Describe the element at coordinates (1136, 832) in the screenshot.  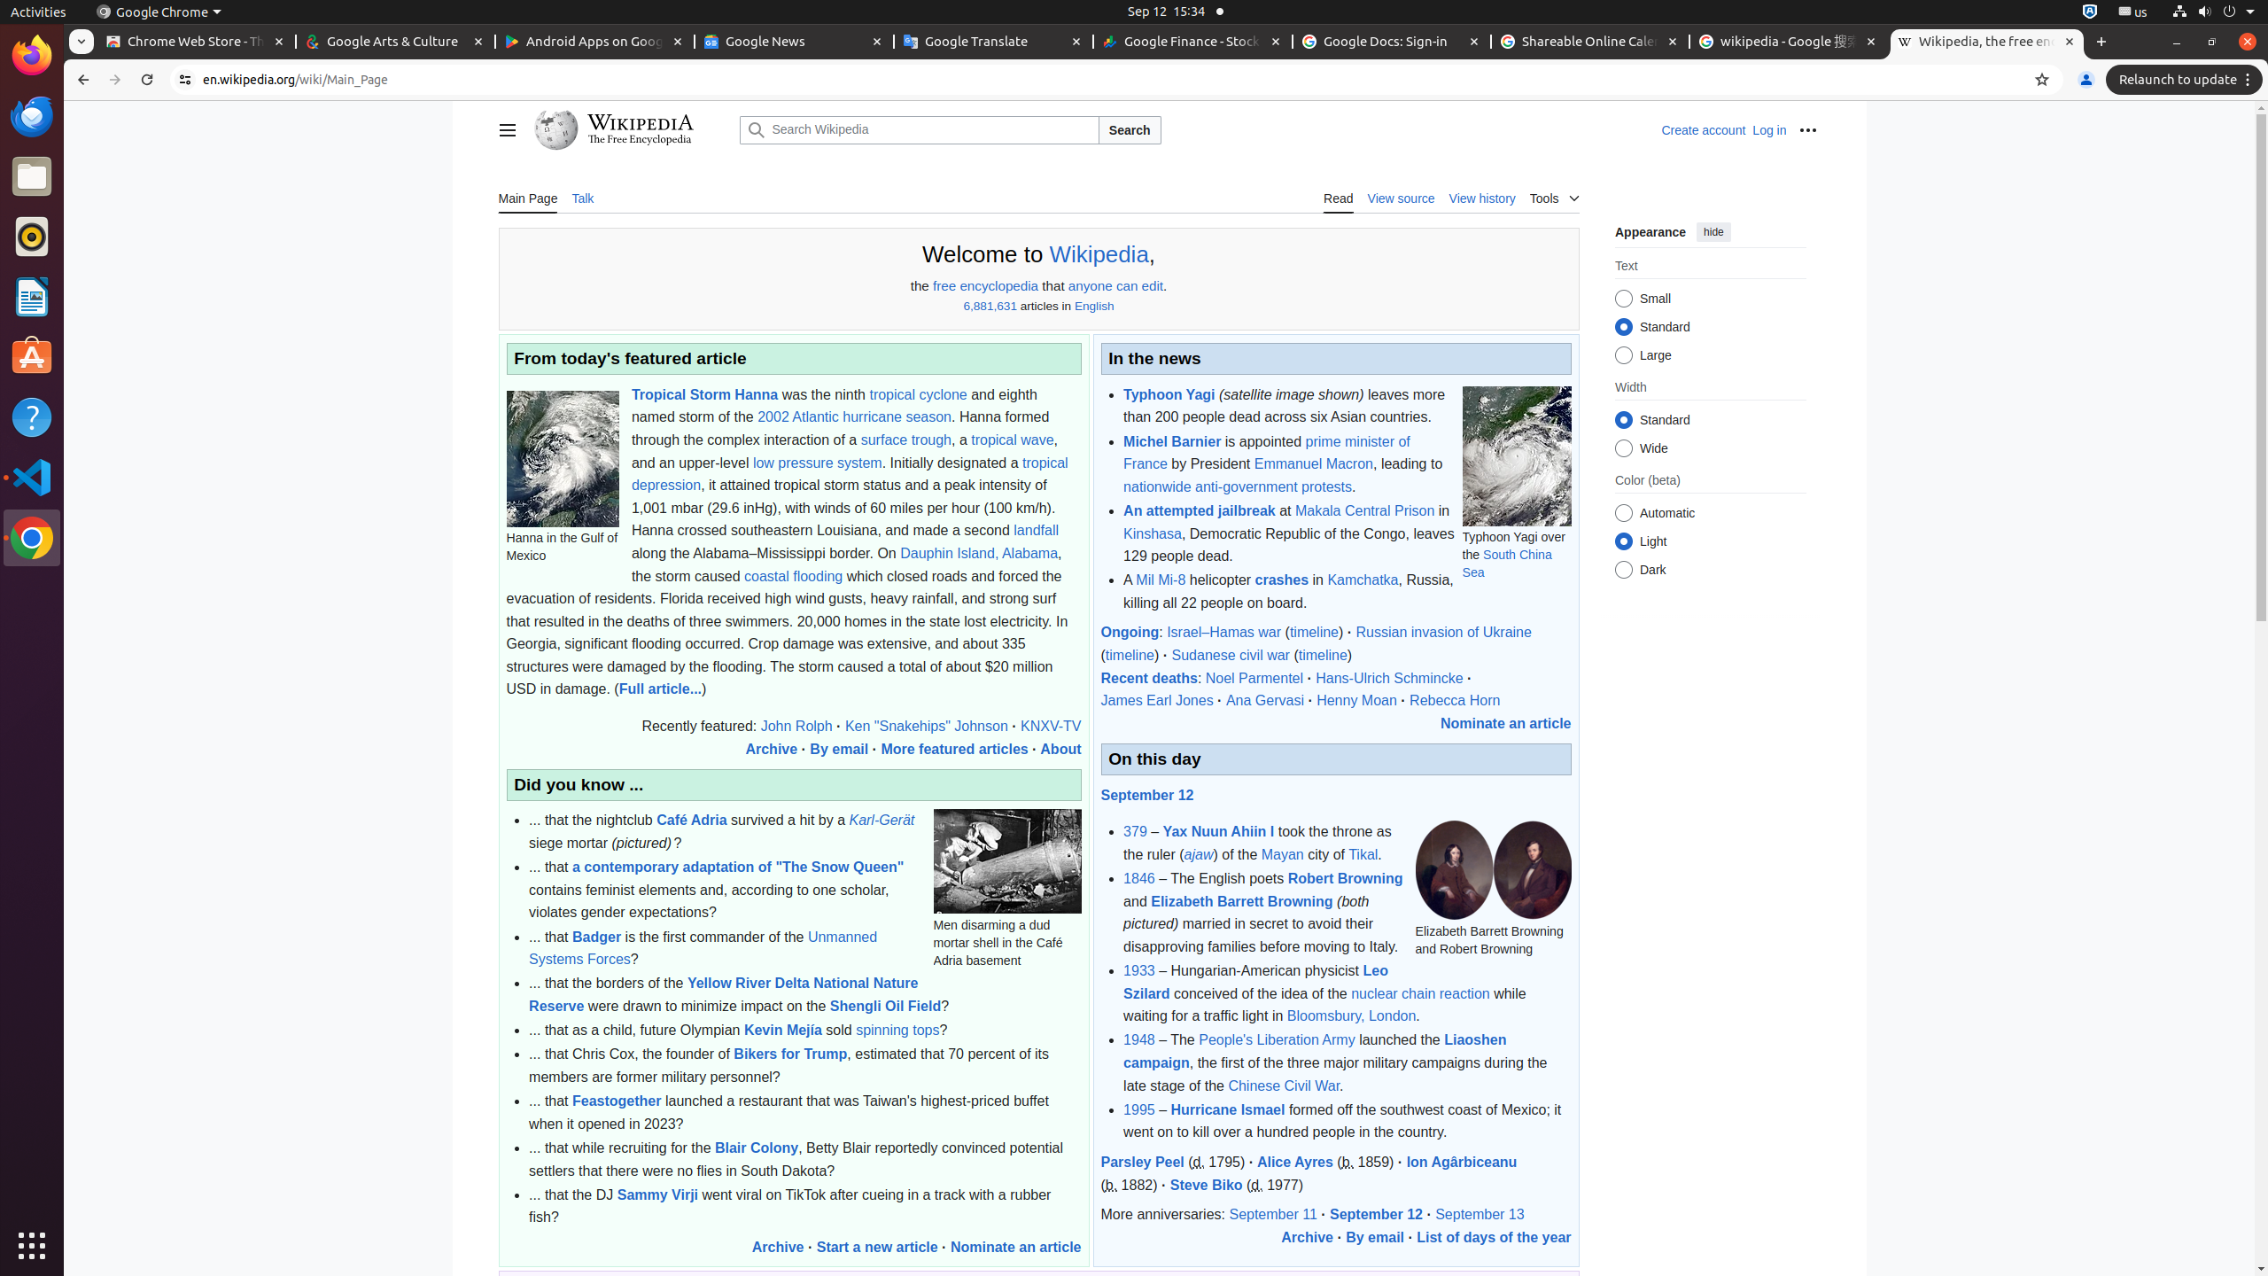
I see `379` at that location.